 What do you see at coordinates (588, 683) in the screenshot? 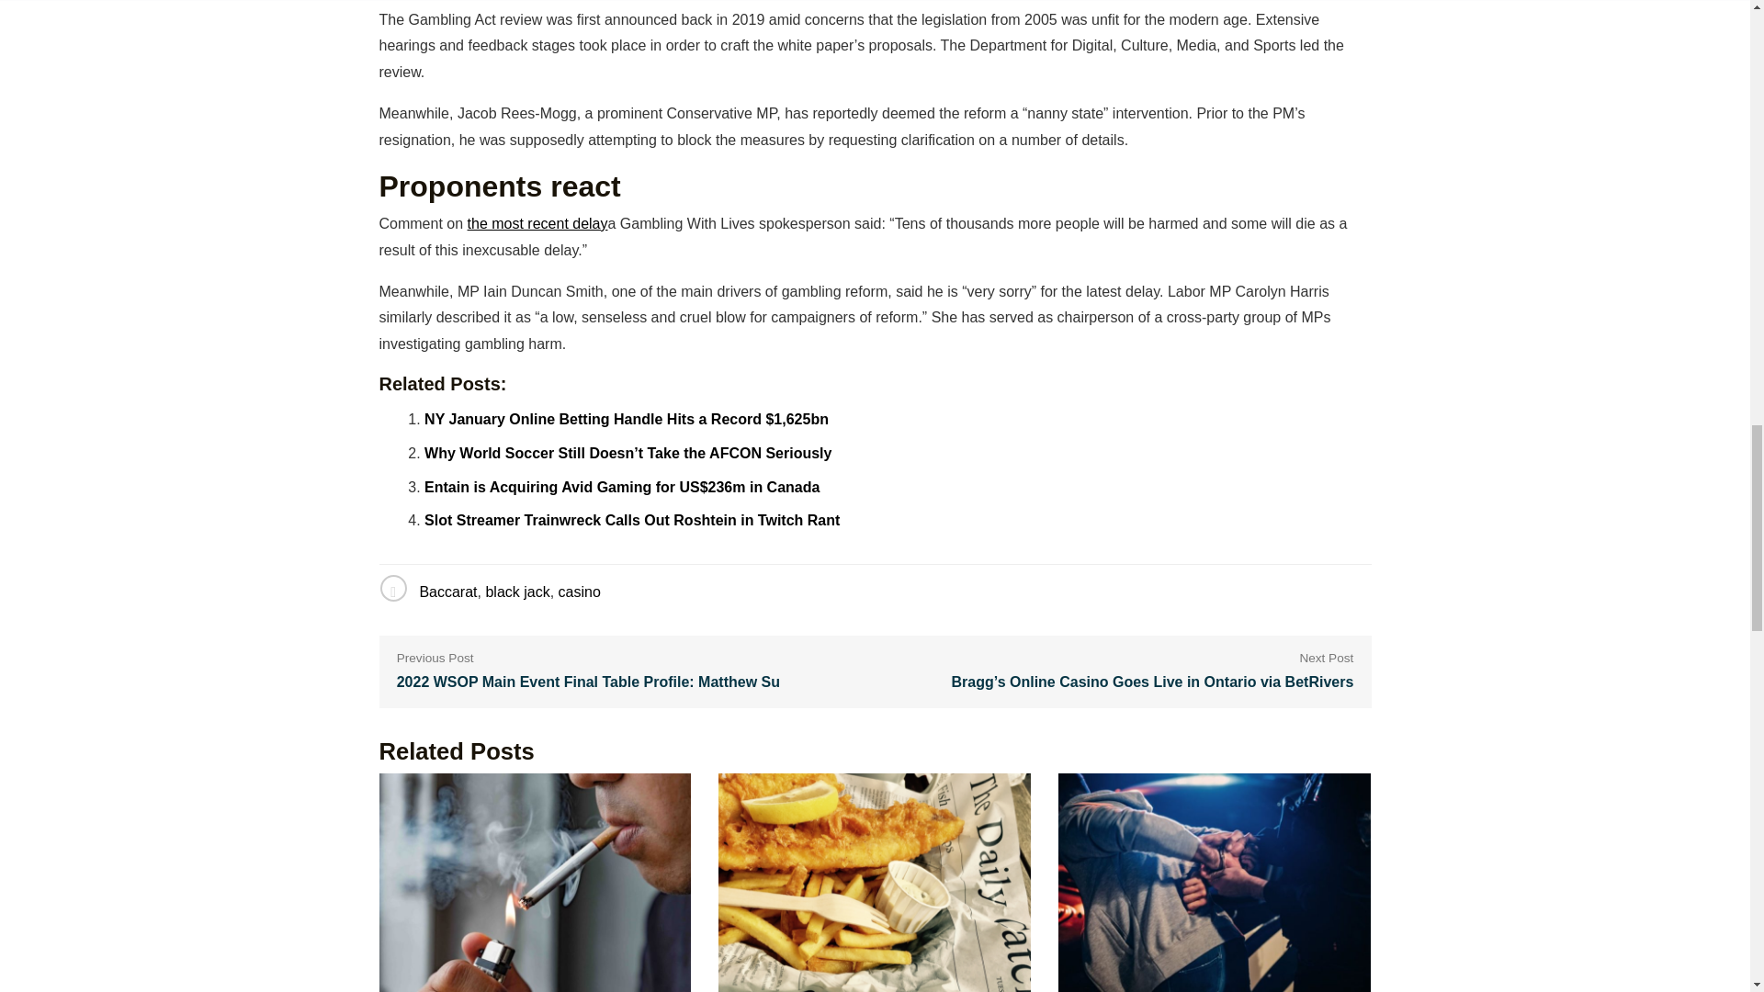
I see `2022 WSOP Main Event Final Table Profile: Matthew Su` at bounding box center [588, 683].